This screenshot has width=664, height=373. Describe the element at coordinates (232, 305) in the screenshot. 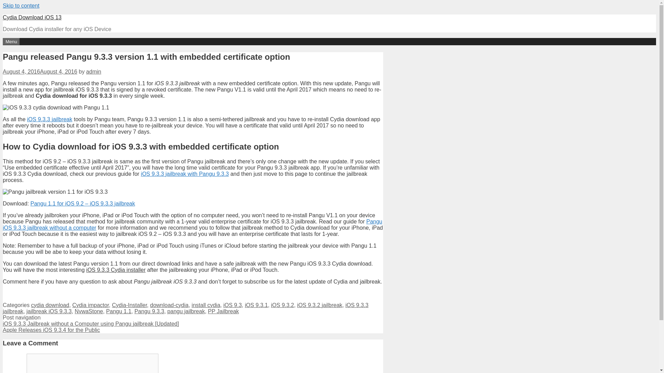

I see `iOS 9.3` at that location.